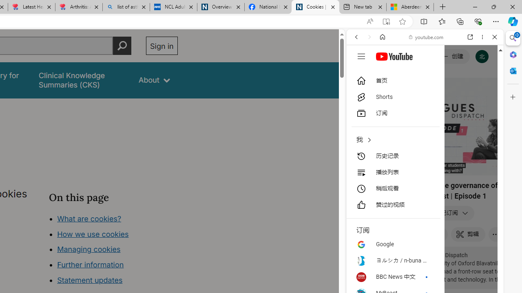 This screenshot has height=293, width=522. I want to click on Managing cookies, so click(88, 249).